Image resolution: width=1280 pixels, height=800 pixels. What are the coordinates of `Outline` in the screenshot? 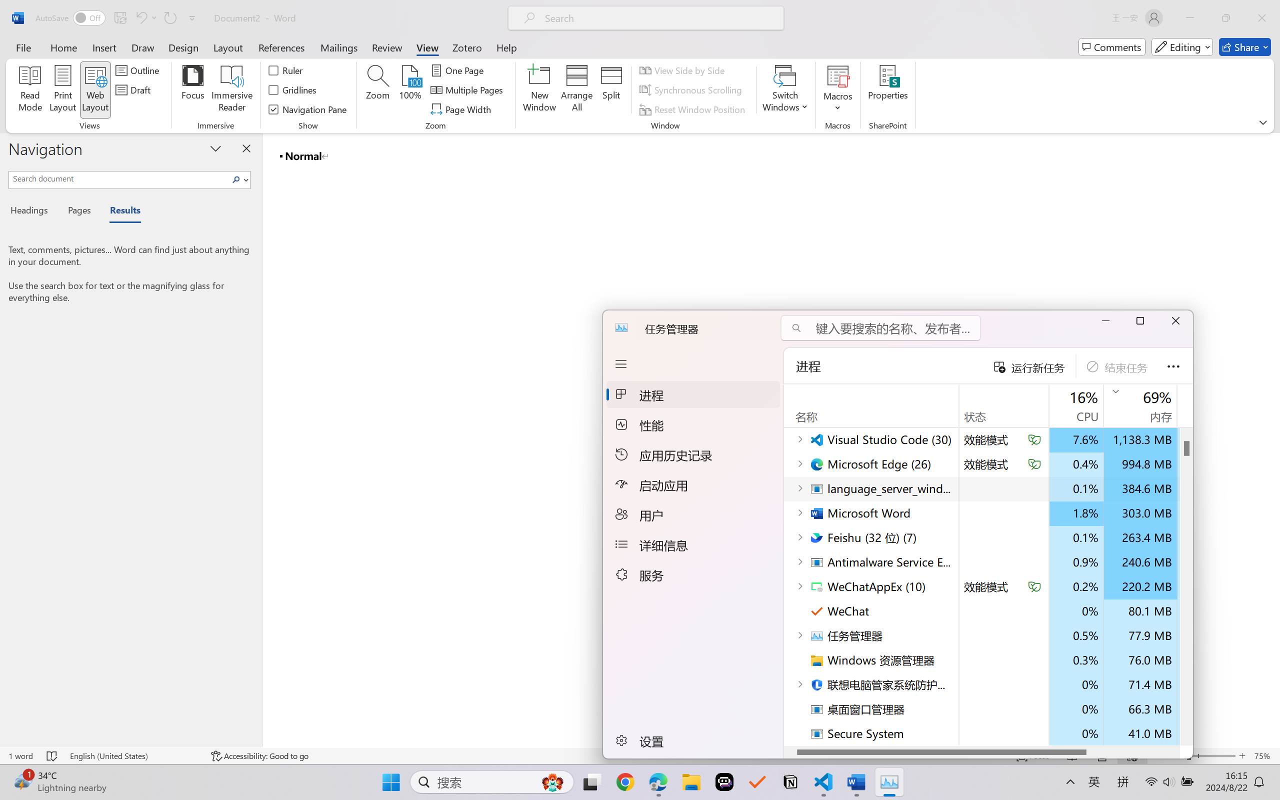 It's located at (139, 70).